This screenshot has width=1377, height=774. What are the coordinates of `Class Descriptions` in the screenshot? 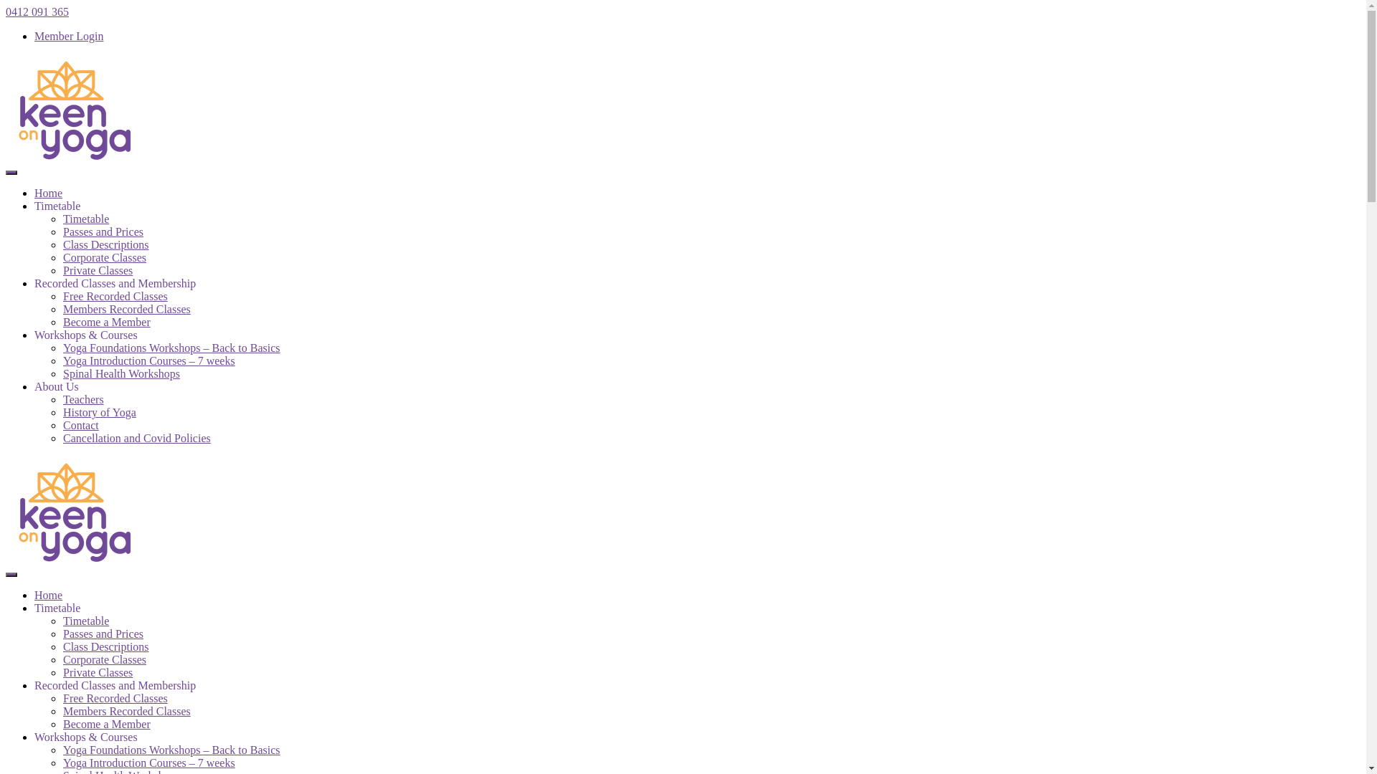 It's located at (106, 245).